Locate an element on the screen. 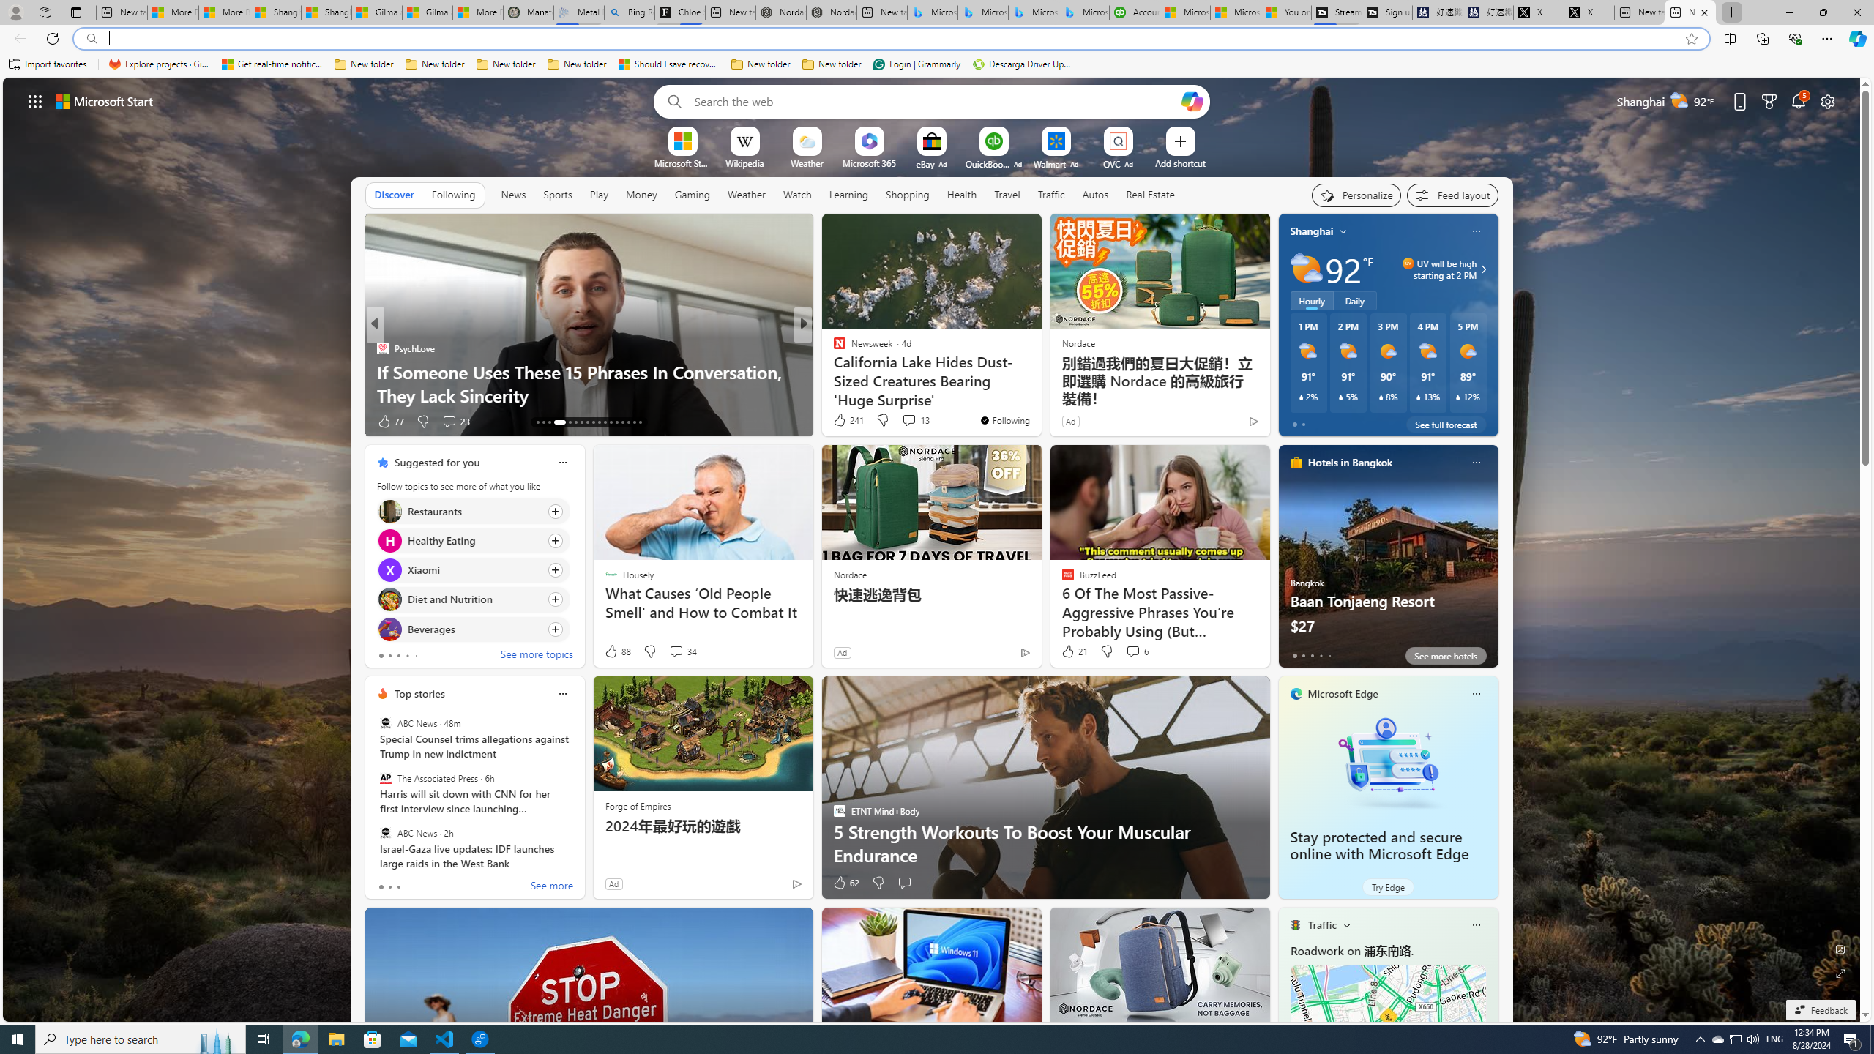 Image resolution: width=1874 pixels, height=1054 pixels. AutomationID: waffle is located at coordinates (35, 101).